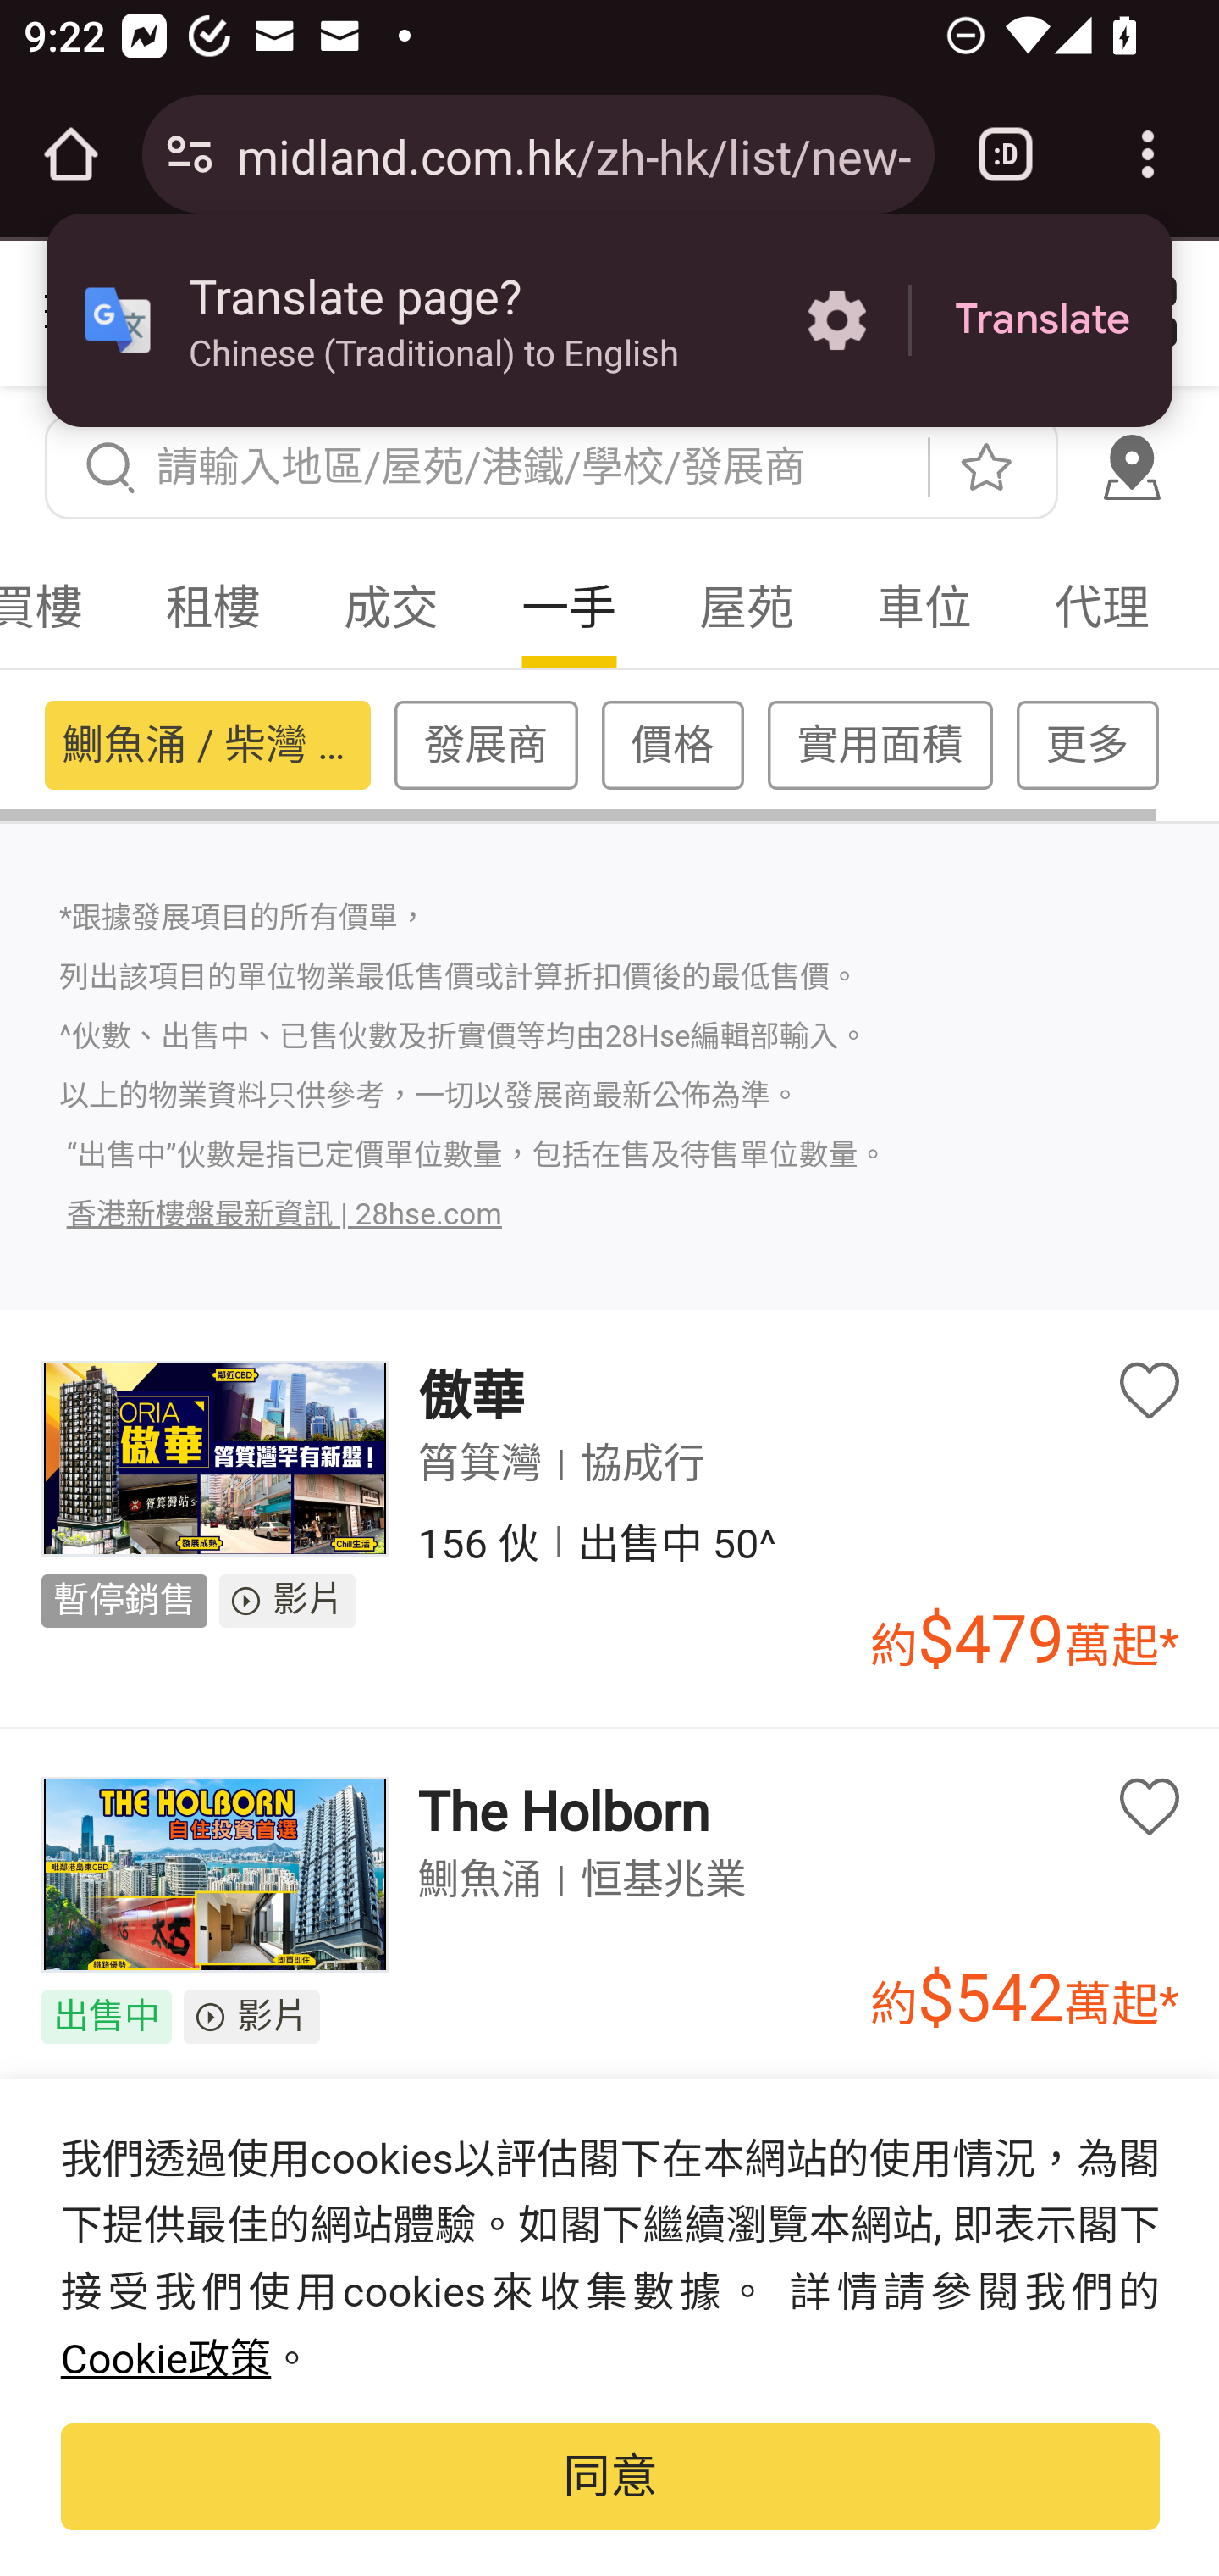 The width and height of the screenshot is (1219, 2576). What do you see at coordinates (166, 2361) in the screenshot?
I see `Cookie政策` at bounding box center [166, 2361].